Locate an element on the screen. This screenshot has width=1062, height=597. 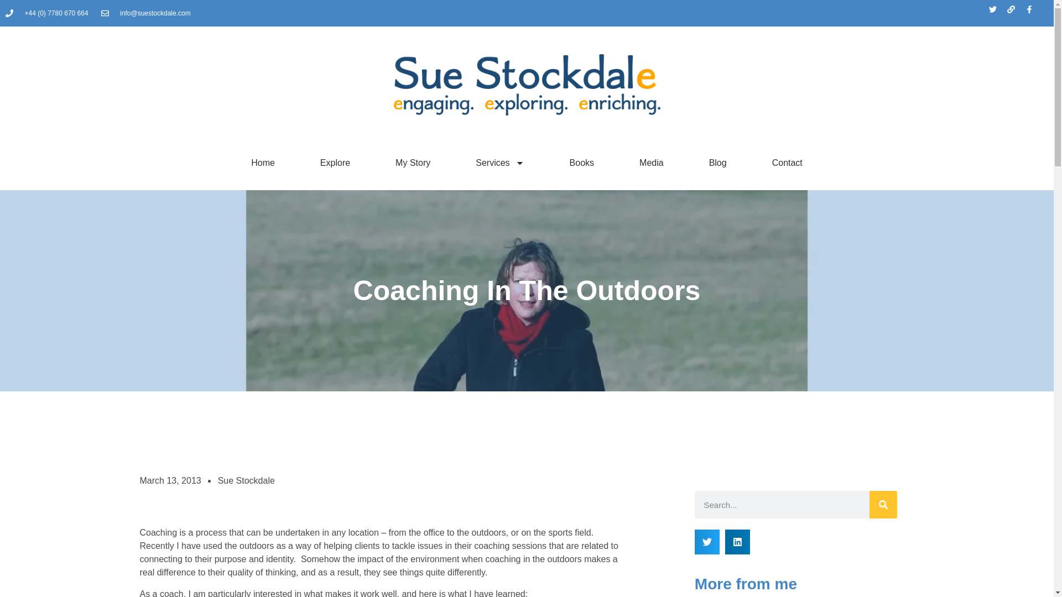
Explore is located at coordinates (335, 163).